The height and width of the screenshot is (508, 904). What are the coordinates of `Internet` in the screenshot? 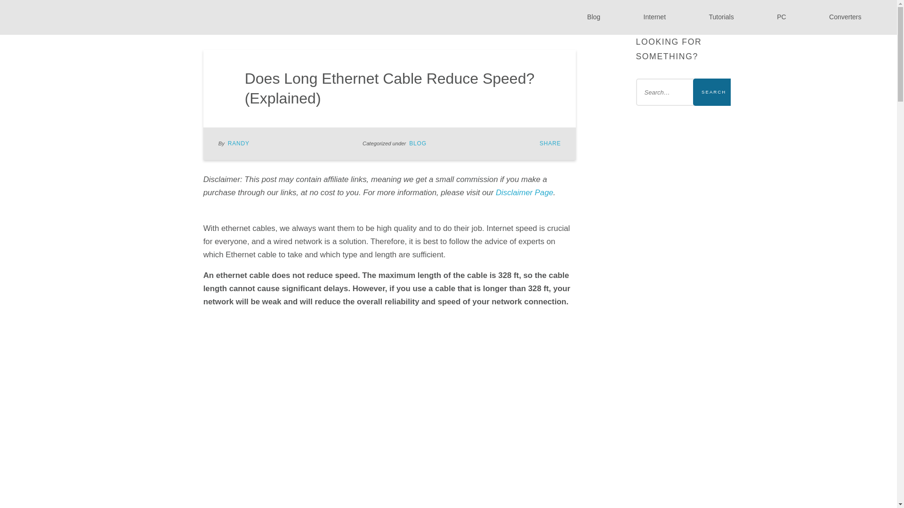 It's located at (654, 17).